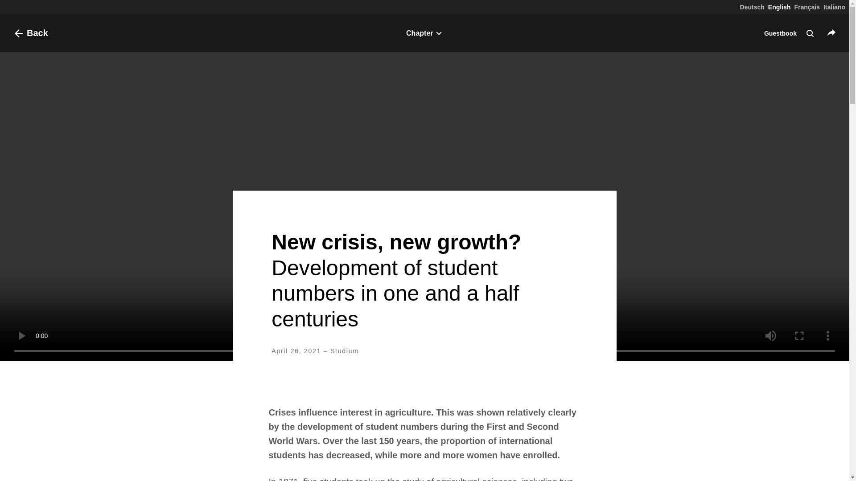  Describe the element at coordinates (780, 33) in the screenshot. I see `Guestbook` at that location.